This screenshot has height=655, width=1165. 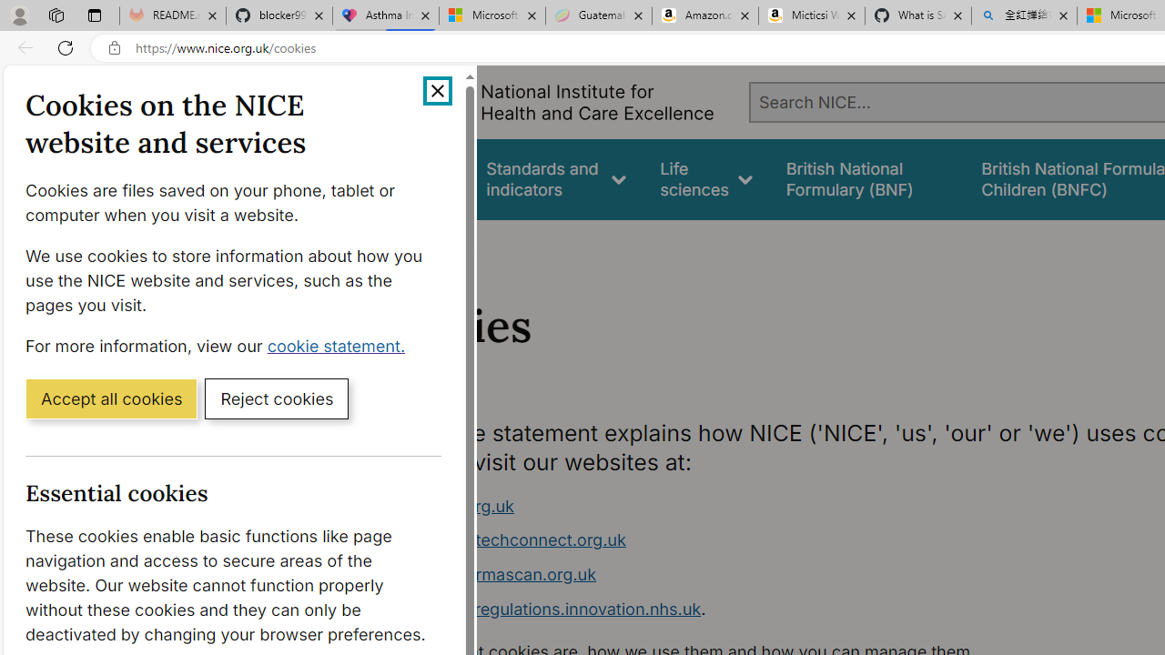 I want to click on www.ukpharmascan.org.uk, so click(x=724, y=575).